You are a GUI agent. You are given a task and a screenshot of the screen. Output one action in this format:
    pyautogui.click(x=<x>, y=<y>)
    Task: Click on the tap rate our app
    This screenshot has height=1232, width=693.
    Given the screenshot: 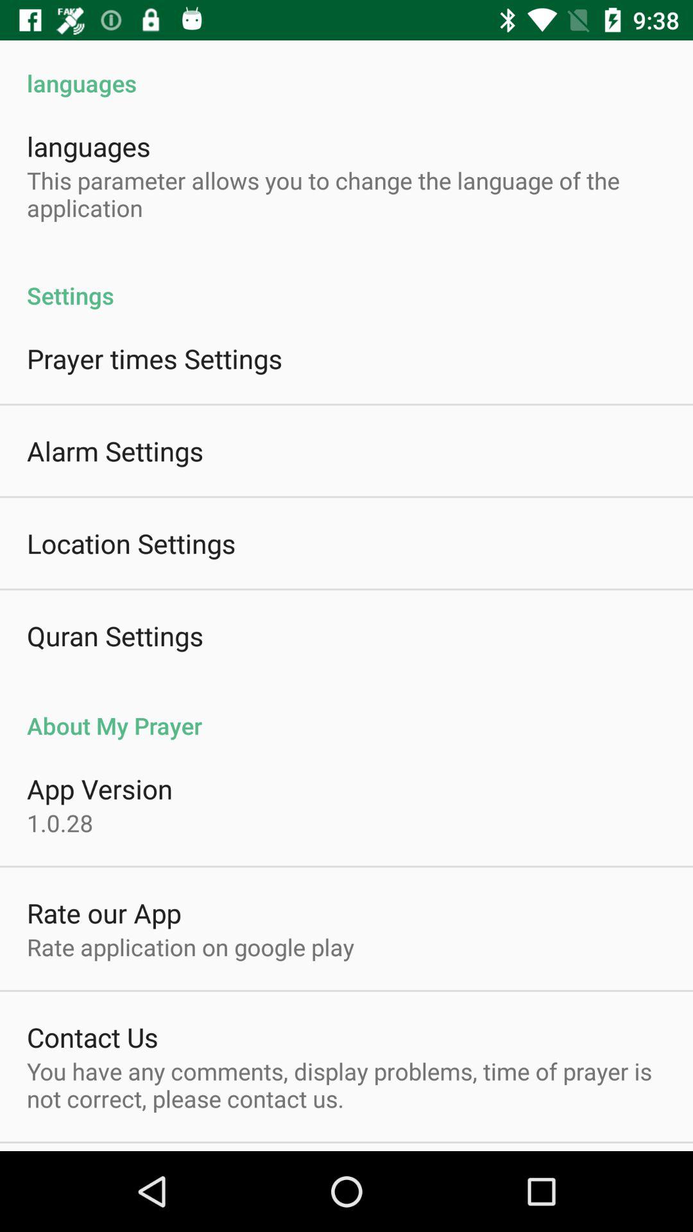 What is the action you would take?
    pyautogui.click(x=104, y=912)
    